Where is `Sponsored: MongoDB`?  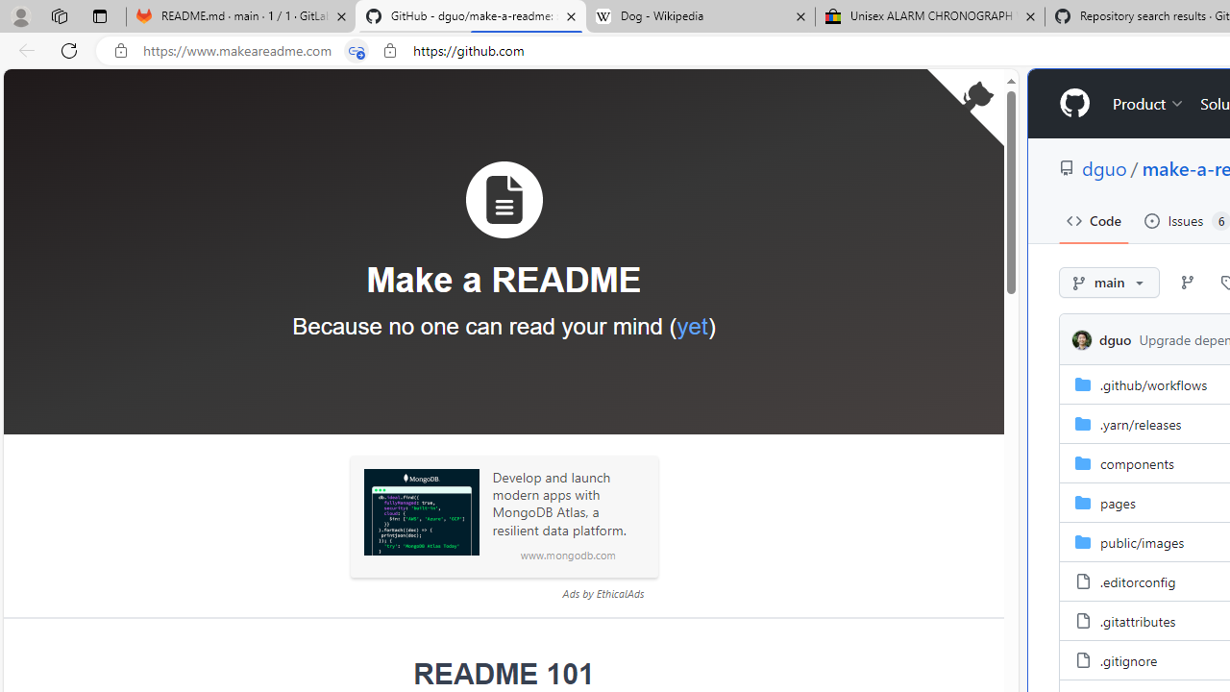
Sponsored: MongoDB is located at coordinates (421, 512).